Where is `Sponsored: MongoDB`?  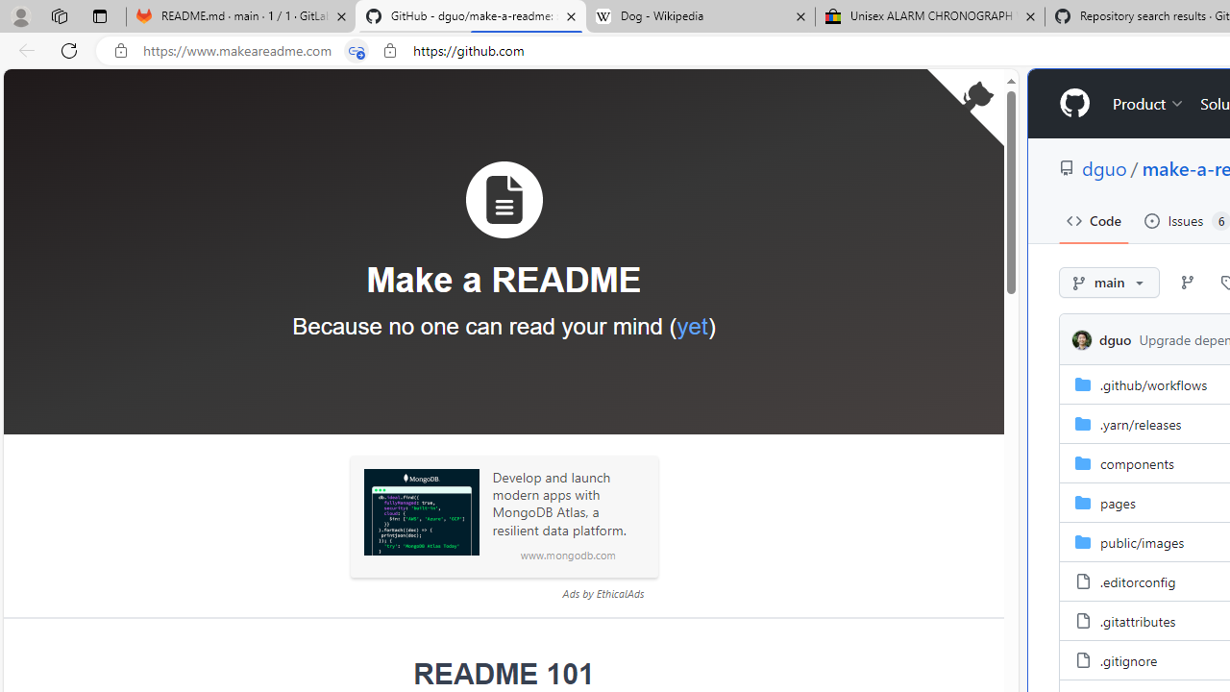
Sponsored: MongoDB is located at coordinates (421, 512).